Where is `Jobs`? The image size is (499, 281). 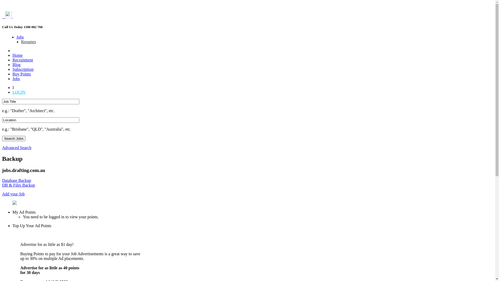
Jobs is located at coordinates (20, 37).